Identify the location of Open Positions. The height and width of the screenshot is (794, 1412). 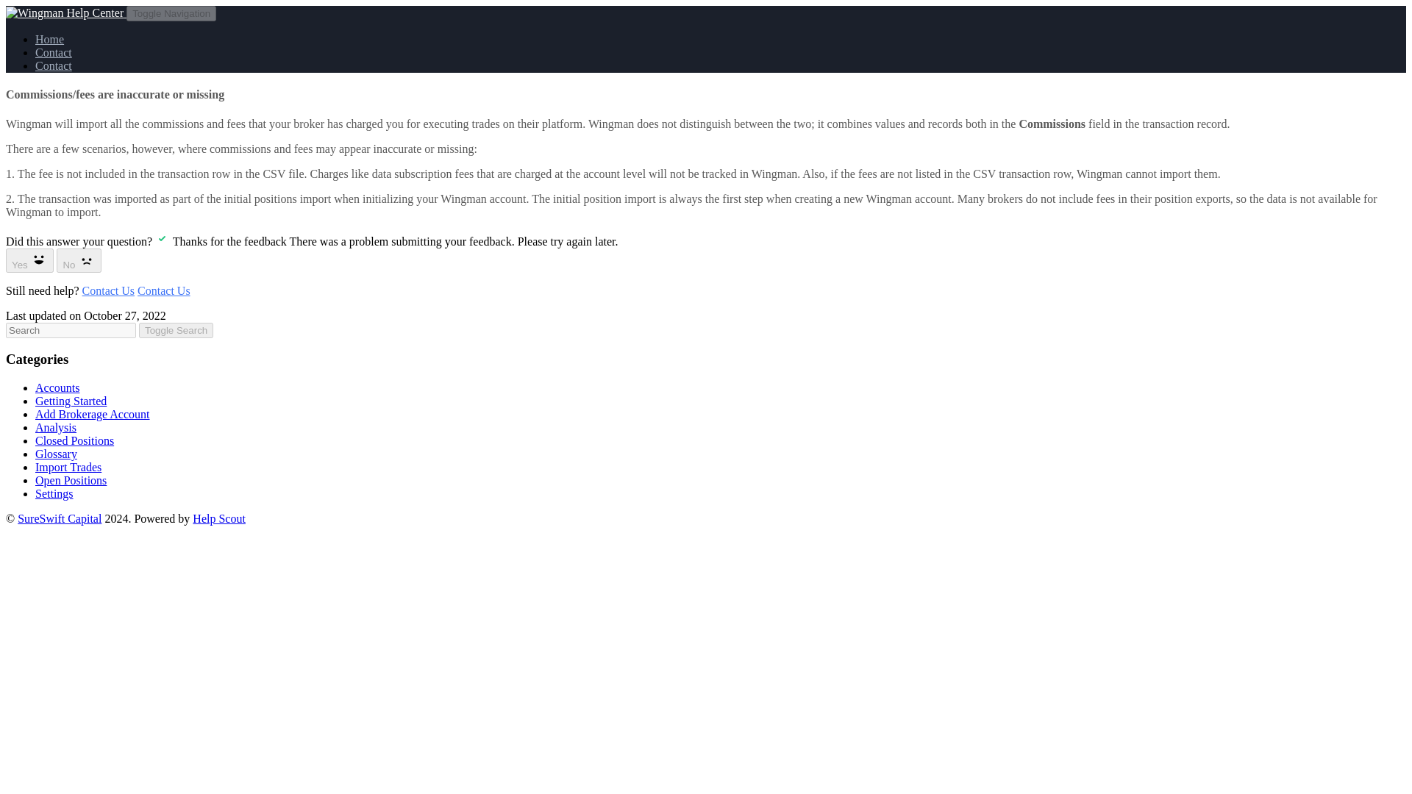
(71, 480).